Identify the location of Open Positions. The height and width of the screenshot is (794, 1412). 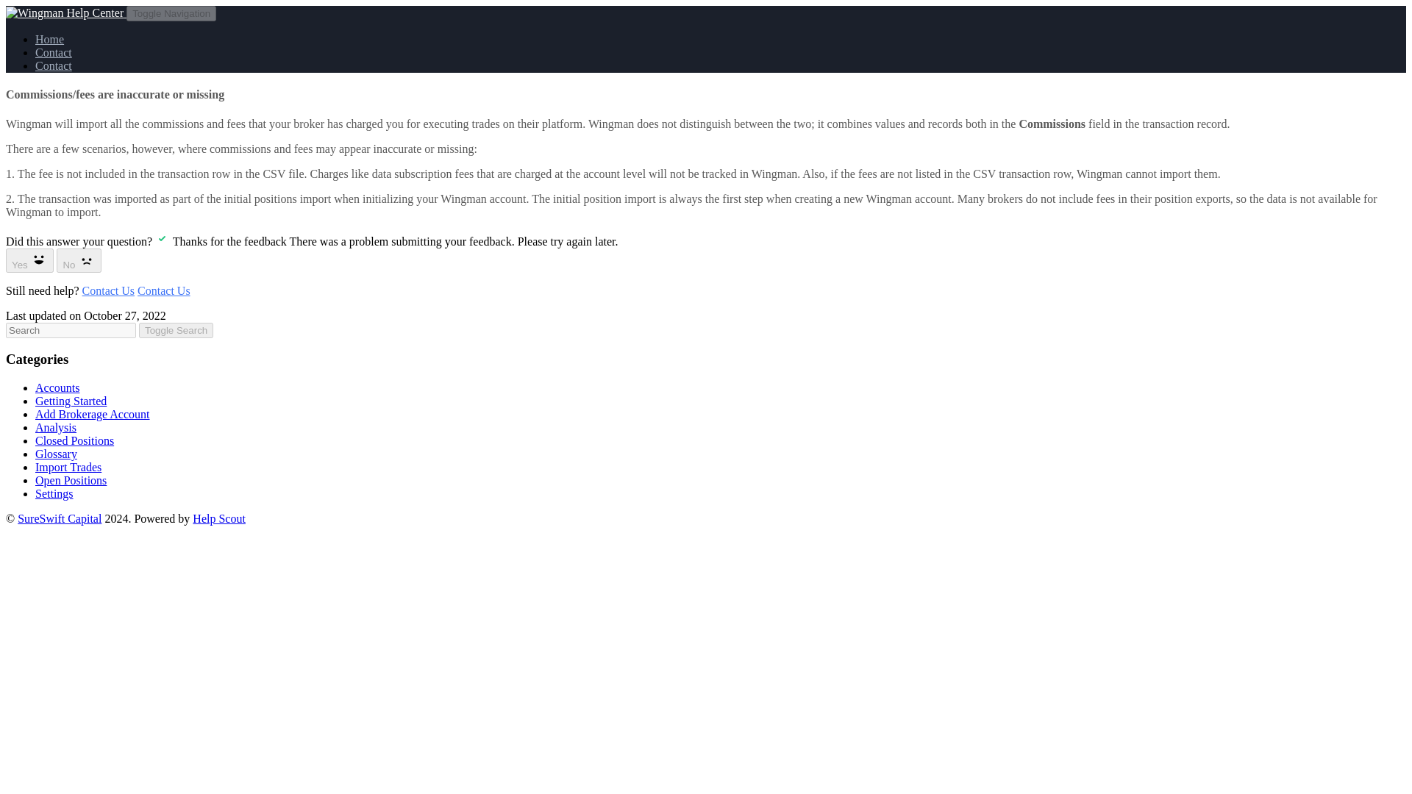
(71, 480).